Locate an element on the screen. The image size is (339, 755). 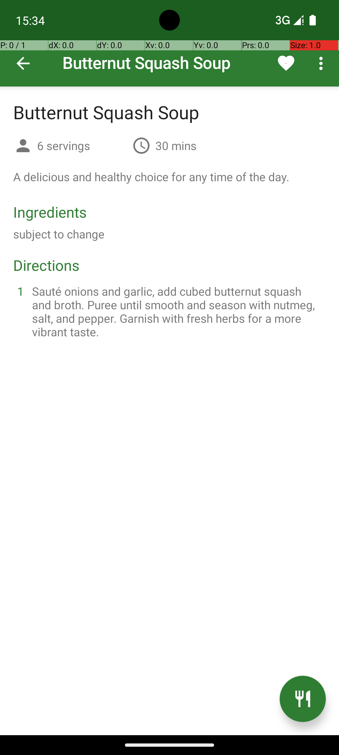
subject to change is located at coordinates (59, 234).